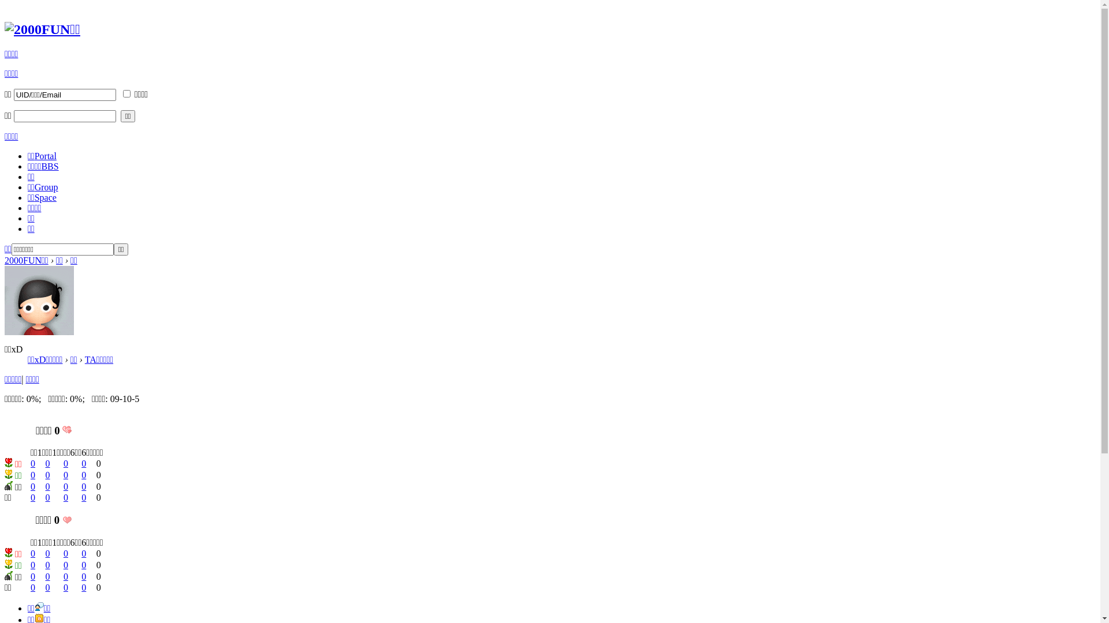 This screenshot has width=1109, height=623. Describe the element at coordinates (66, 577) in the screenshot. I see `0` at that location.